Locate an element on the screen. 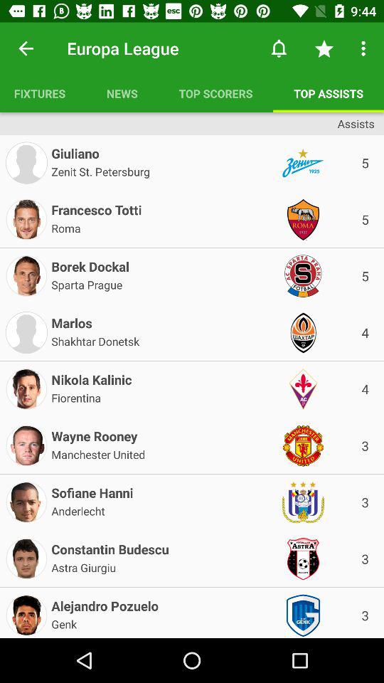 This screenshot has width=384, height=683. tap the sparta prague is located at coordinates (87, 283).